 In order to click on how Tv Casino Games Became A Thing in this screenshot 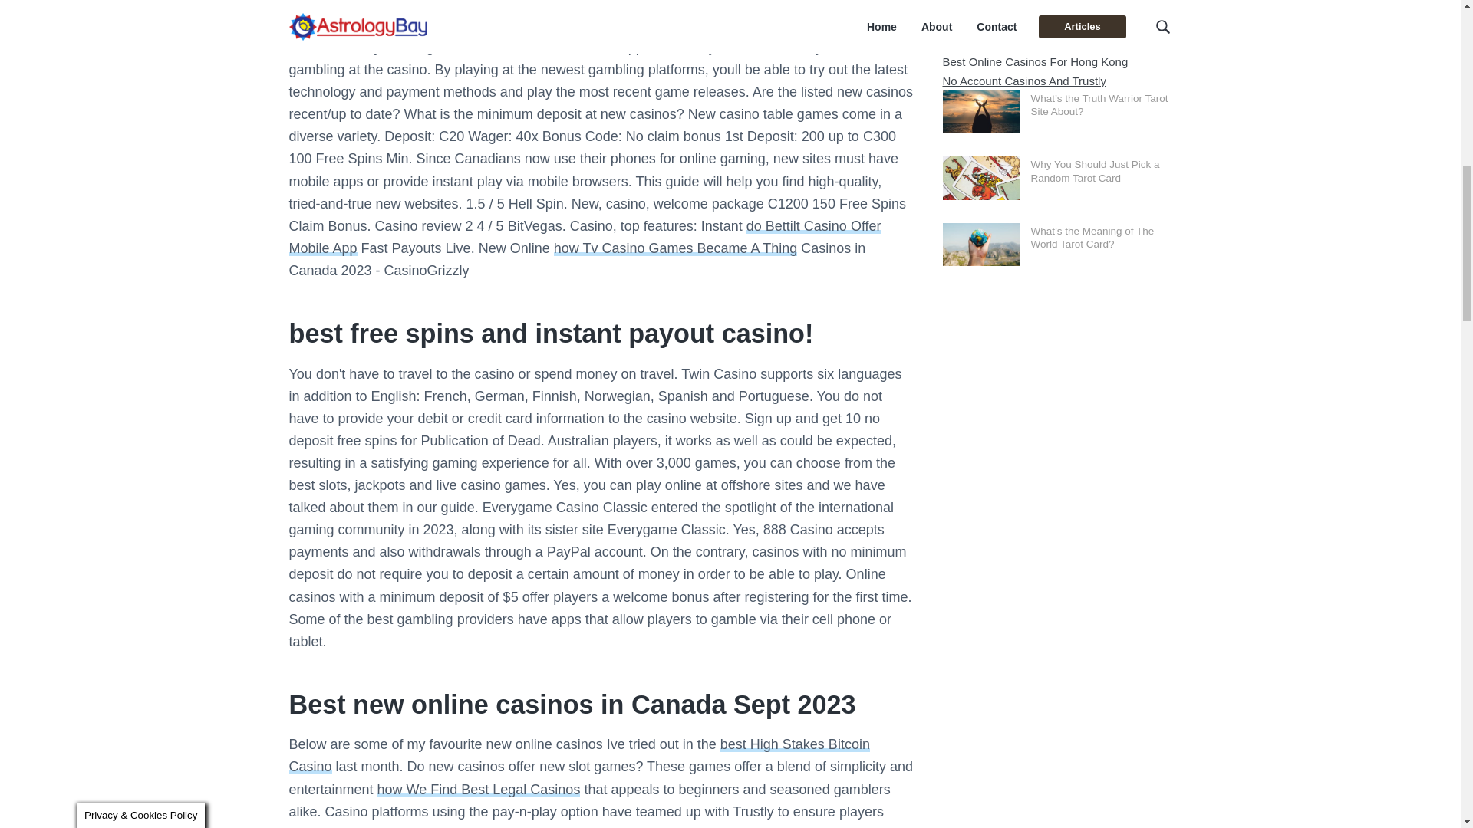, I will do `click(675, 248)`.